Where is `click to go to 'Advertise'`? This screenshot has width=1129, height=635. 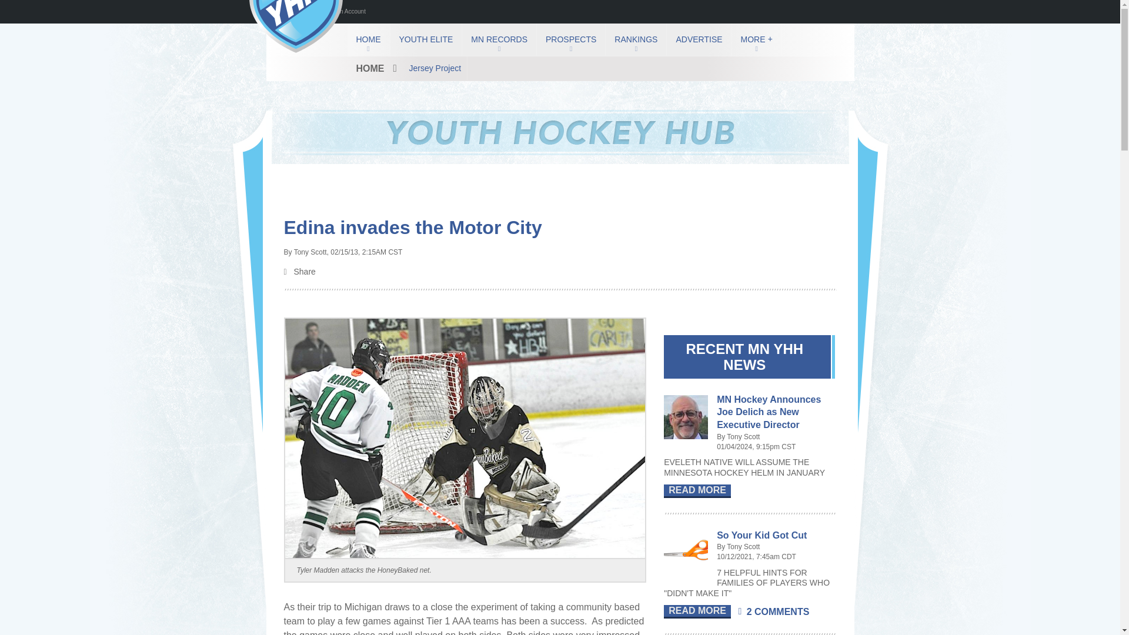 click to go to 'Advertise' is located at coordinates (699, 39).